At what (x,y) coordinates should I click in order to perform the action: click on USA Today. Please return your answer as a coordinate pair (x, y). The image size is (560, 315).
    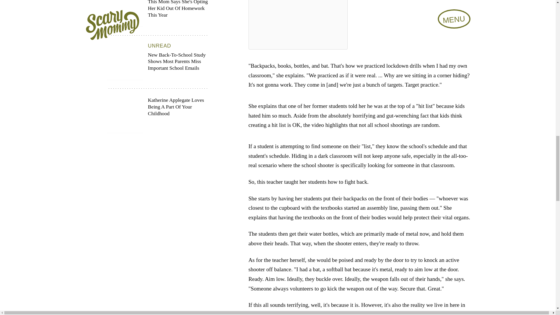
    Looking at the image, I should click on (393, 313).